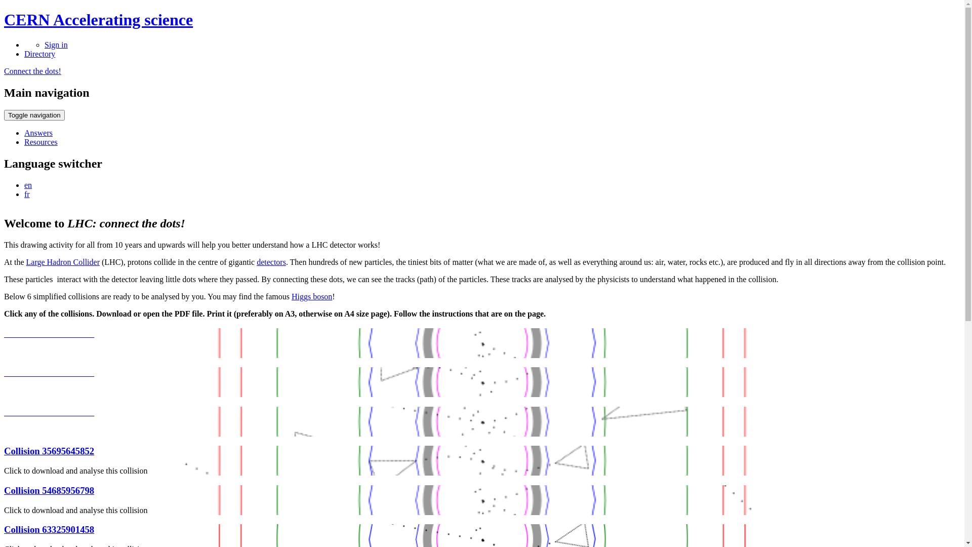  Describe the element at coordinates (56, 45) in the screenshot. I see `Sign in` at that location.